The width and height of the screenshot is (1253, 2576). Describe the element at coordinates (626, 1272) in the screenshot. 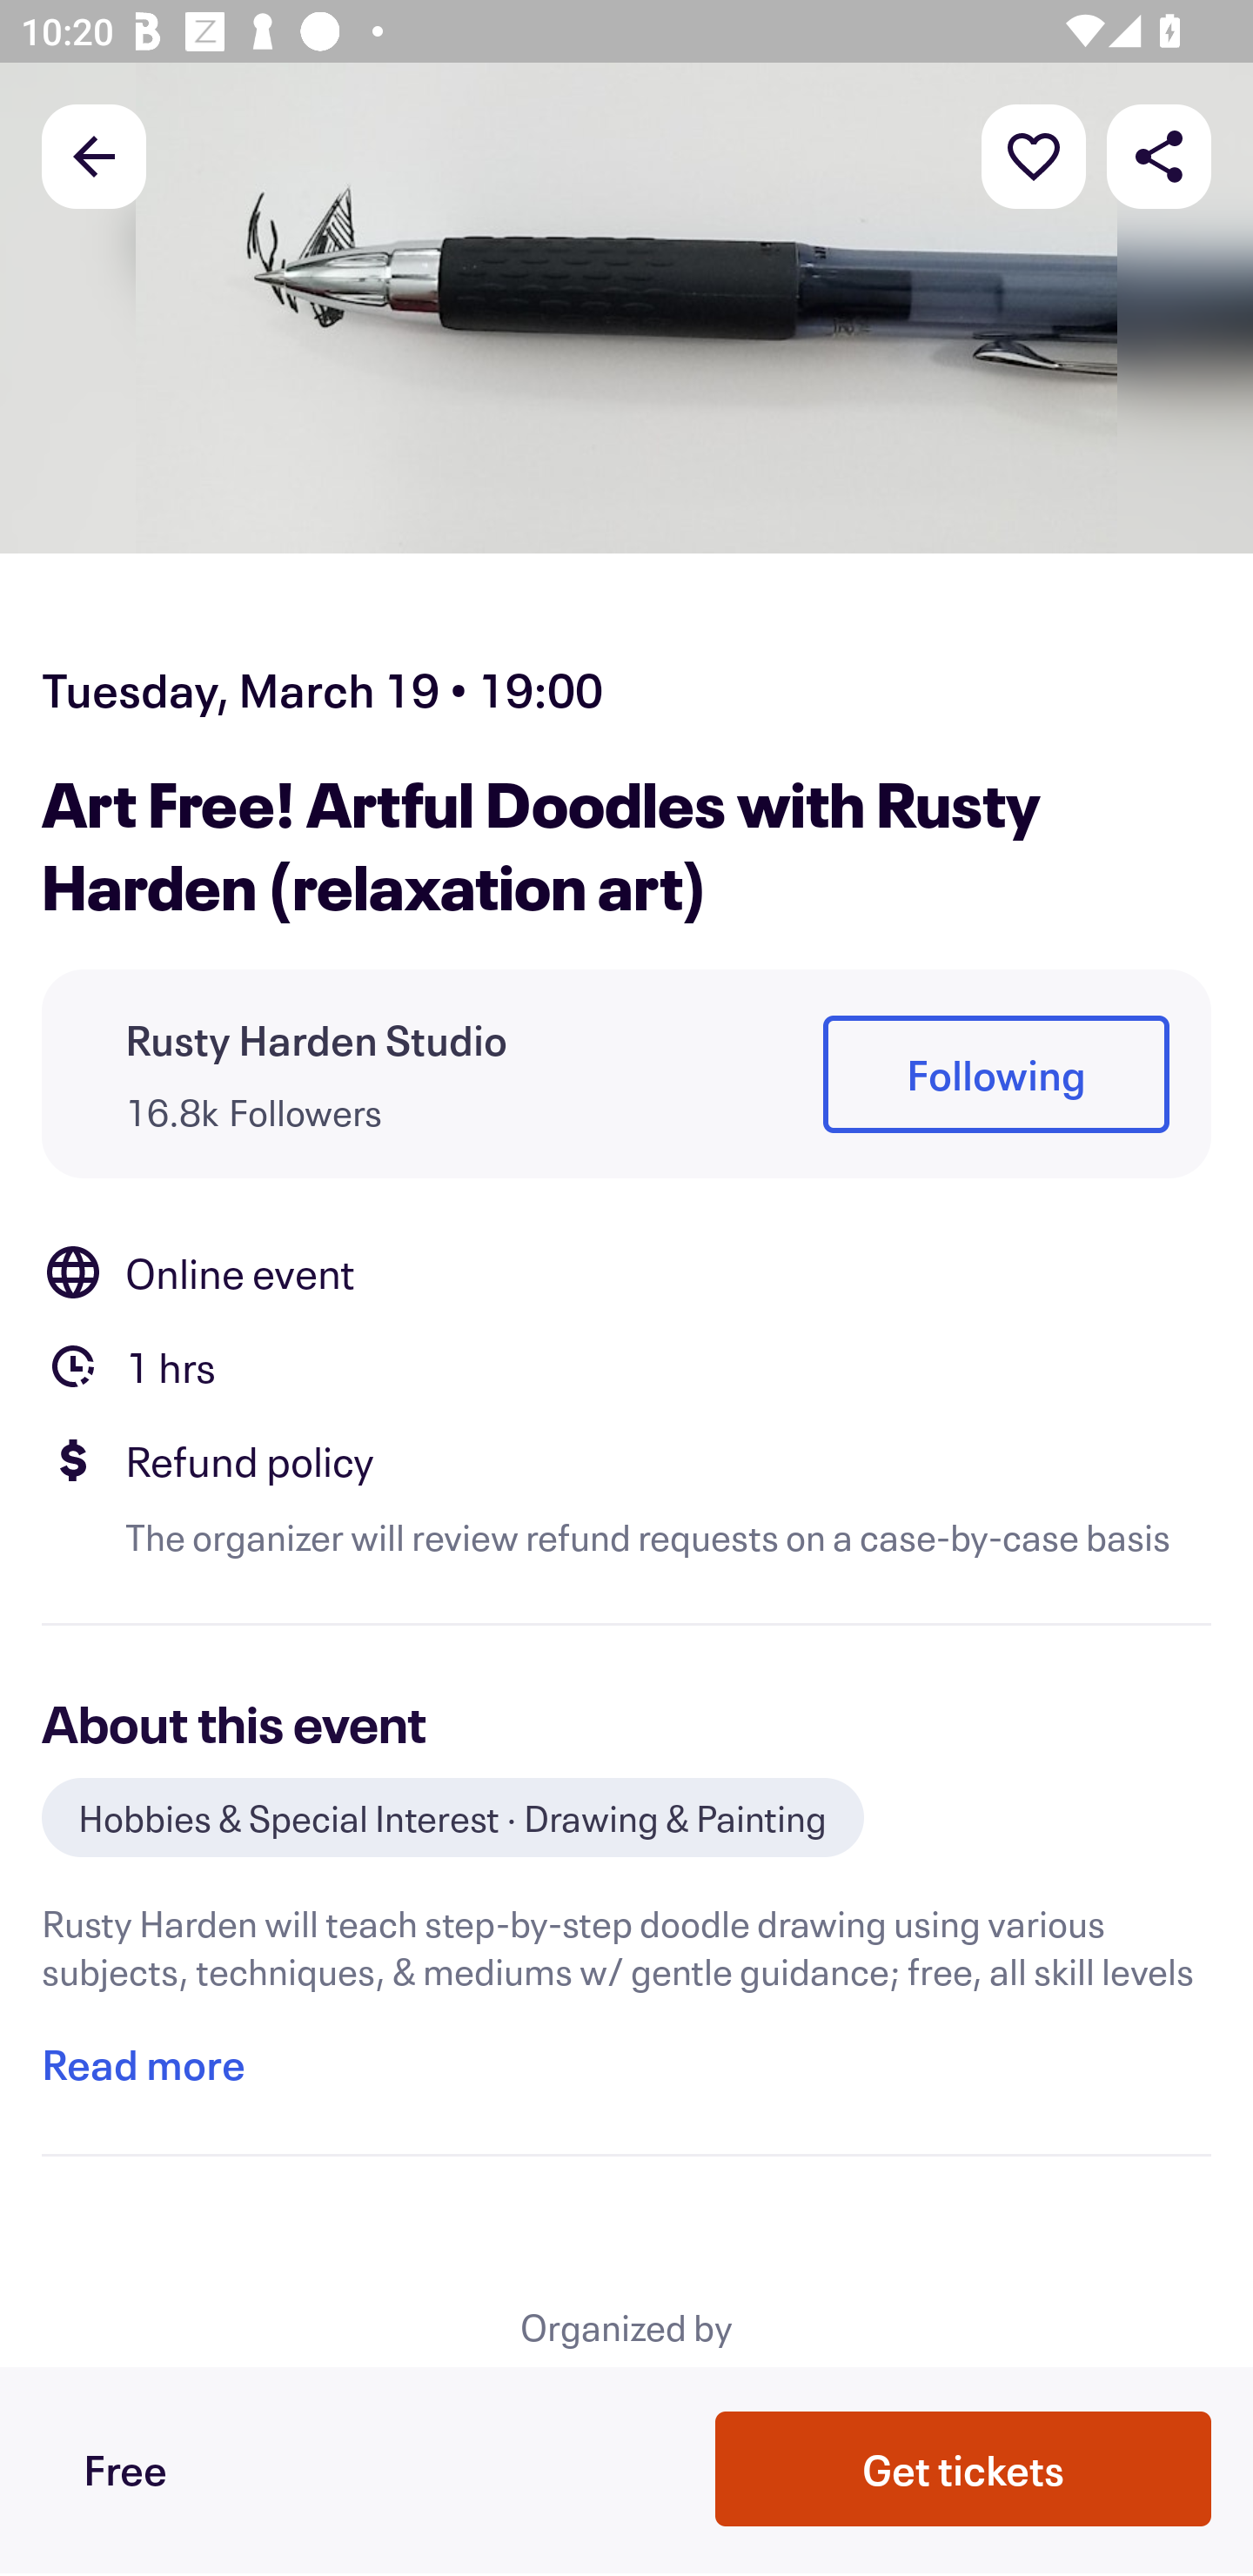

I see `Location Online event` at that location.